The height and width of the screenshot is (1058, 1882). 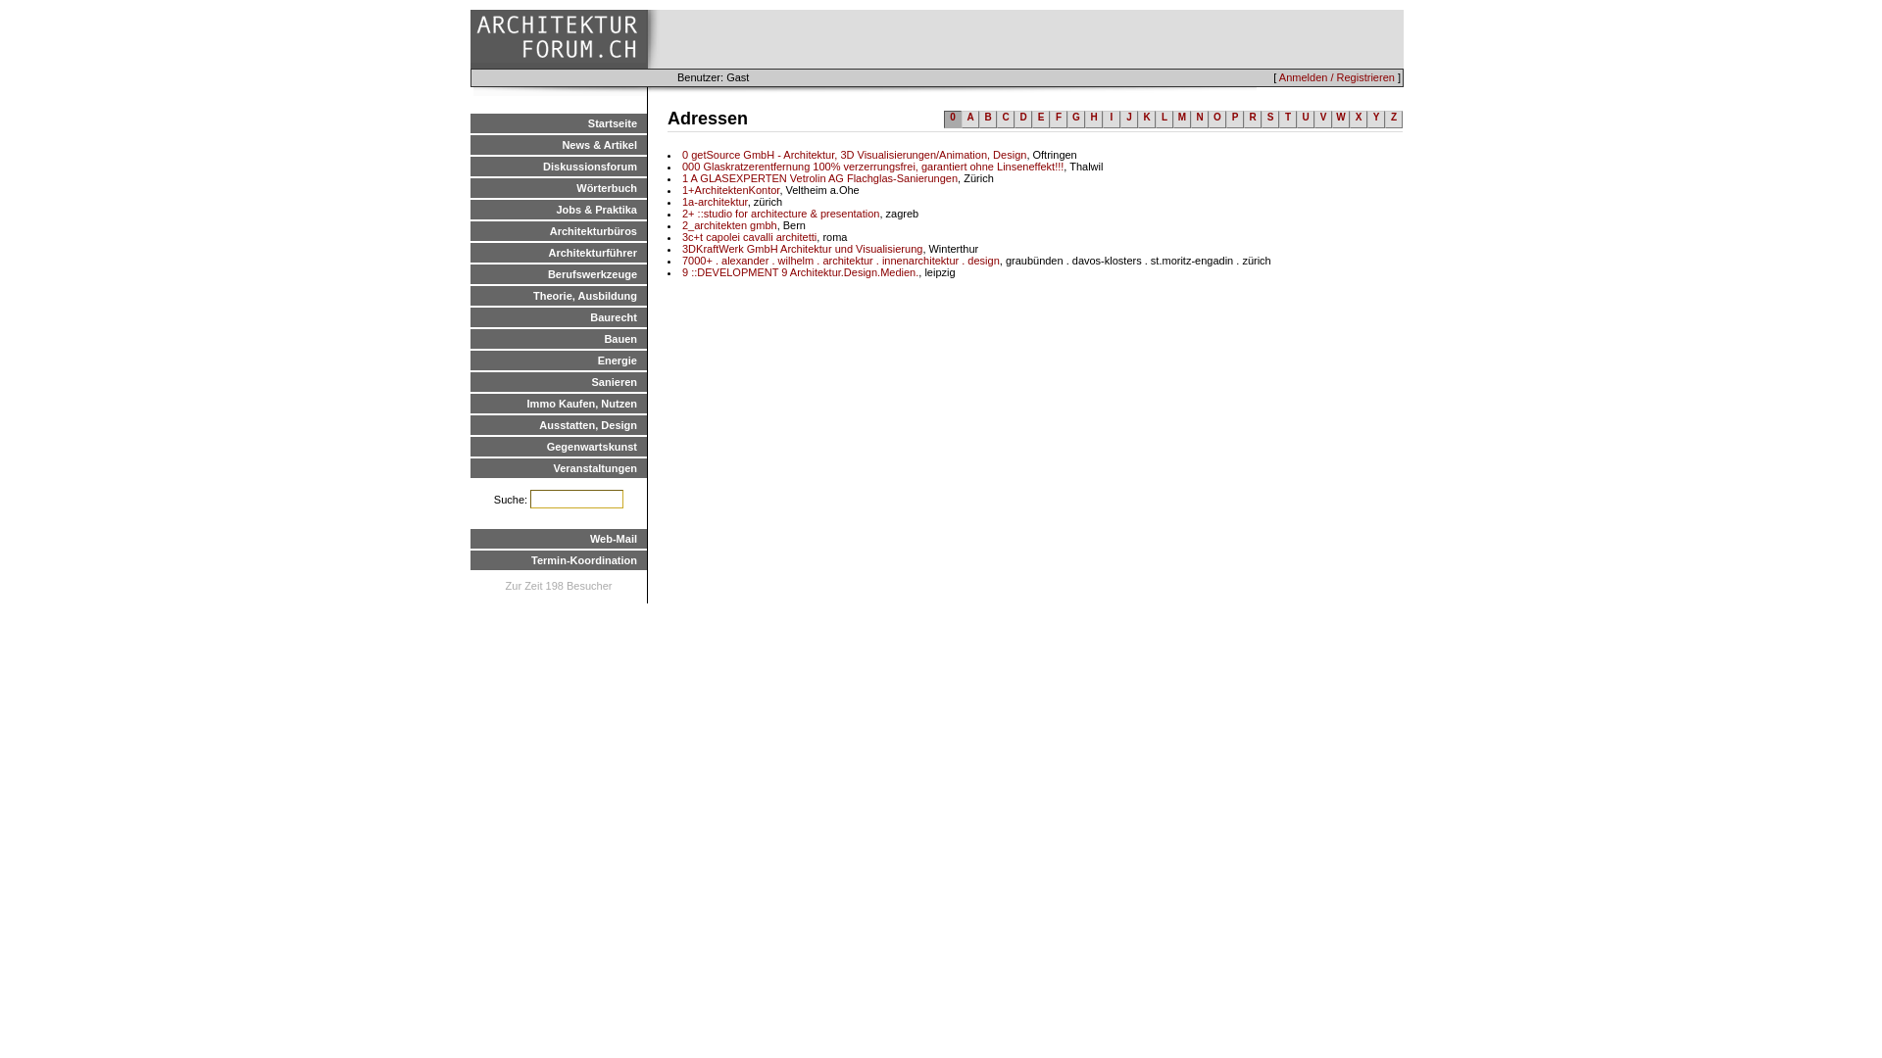 What do you see at coordinates (1337, 77) in the screenshot?
I see `Anmelden / Registrieren` at bounding box center [1337, 77].